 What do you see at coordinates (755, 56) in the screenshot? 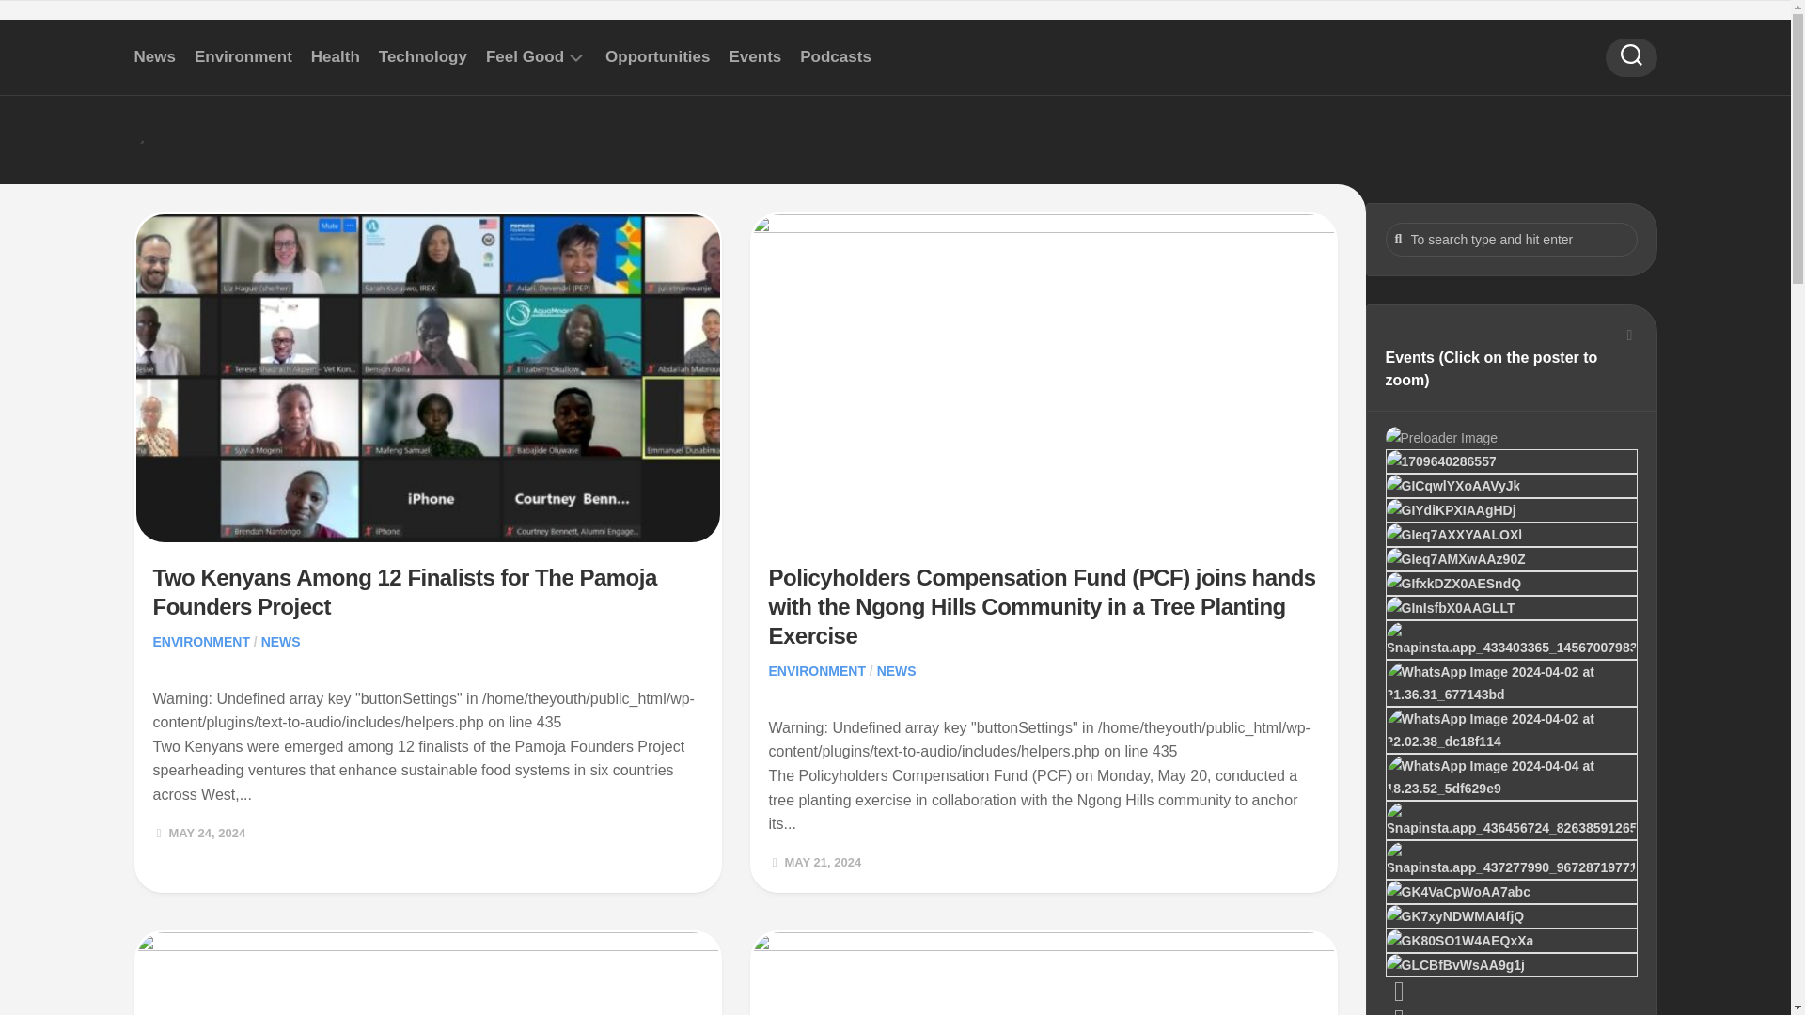
I see `Events` at bounding box center [755, 56].